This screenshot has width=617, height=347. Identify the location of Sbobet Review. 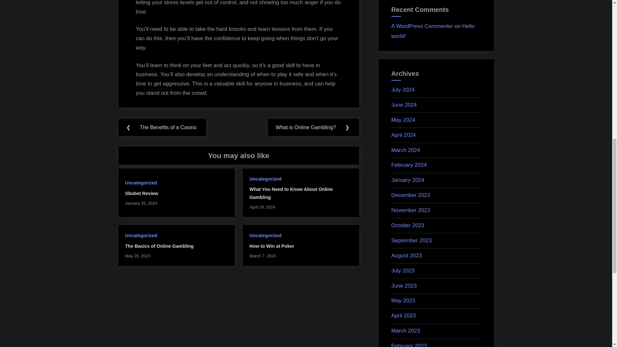
(141, 193).